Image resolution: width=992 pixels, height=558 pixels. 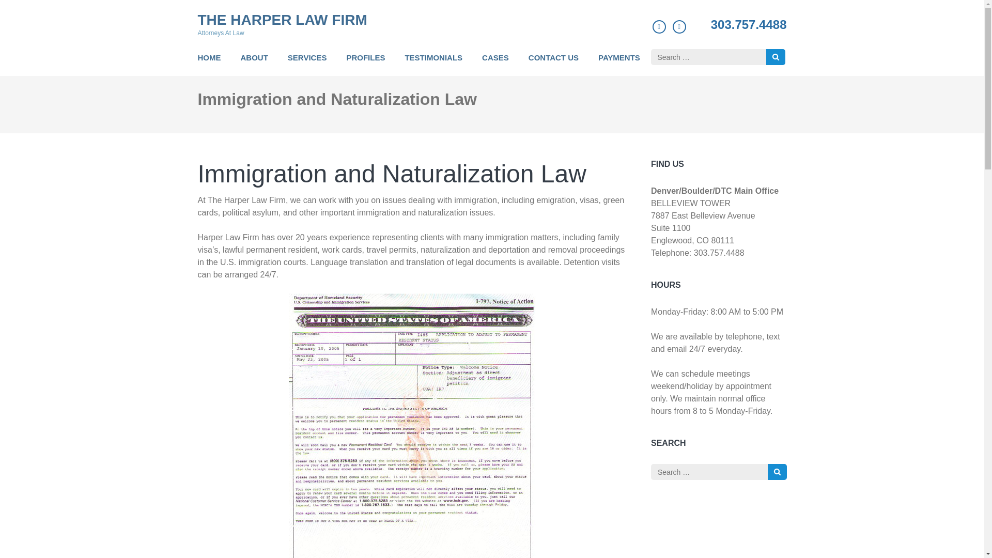 What do you see at coordinates (777, 471) in the screenshot?
I see `Search` at bounding box center [777, 471].